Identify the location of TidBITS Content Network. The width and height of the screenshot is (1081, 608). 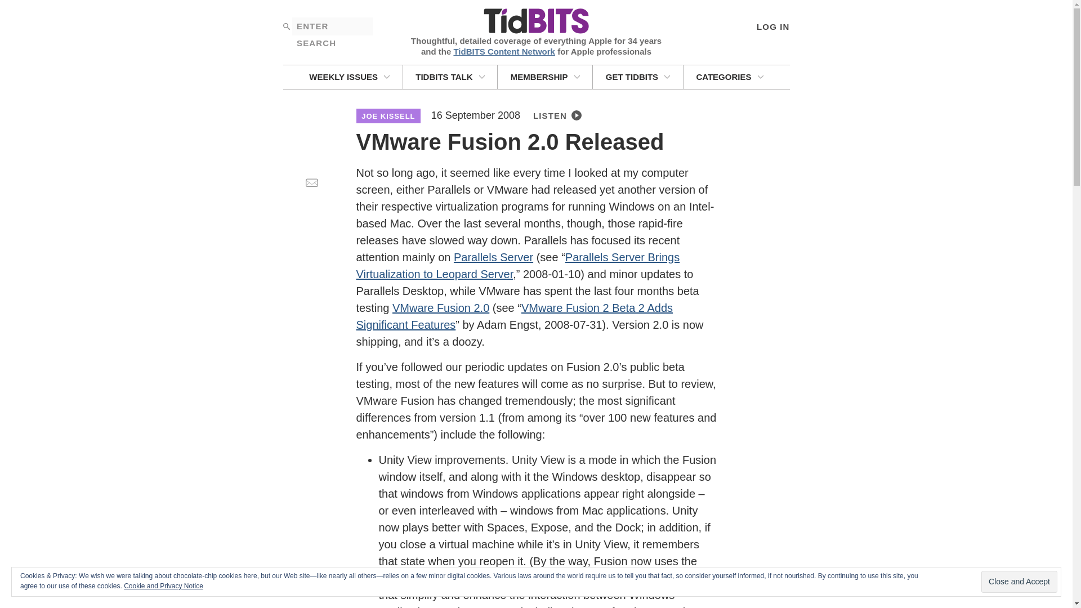
(504, 51).